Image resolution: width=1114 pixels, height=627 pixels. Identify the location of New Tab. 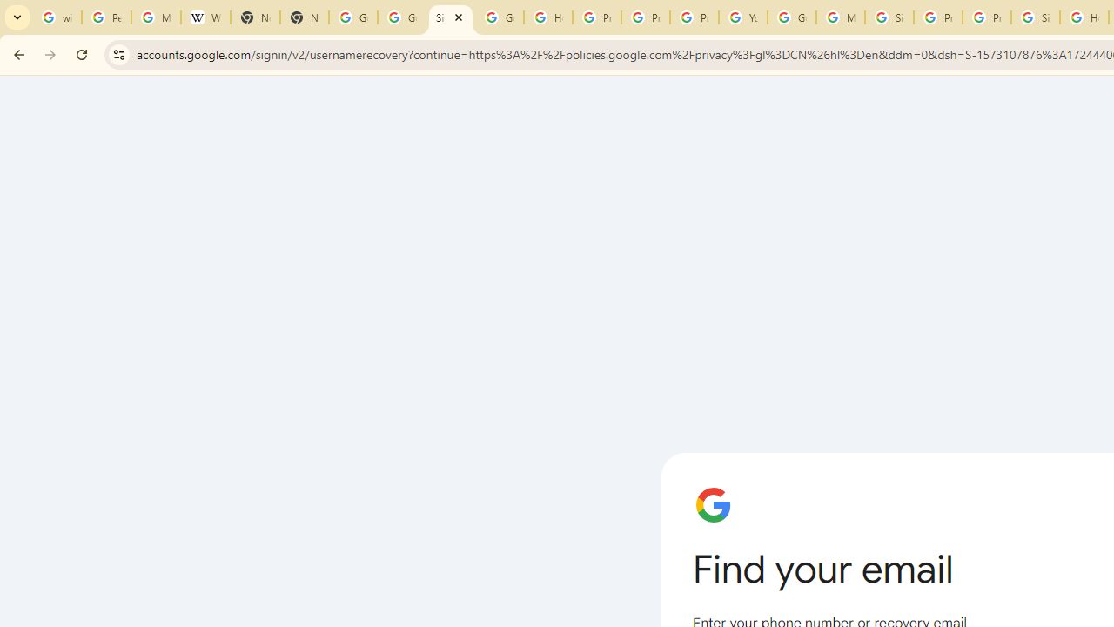
(305, 17).